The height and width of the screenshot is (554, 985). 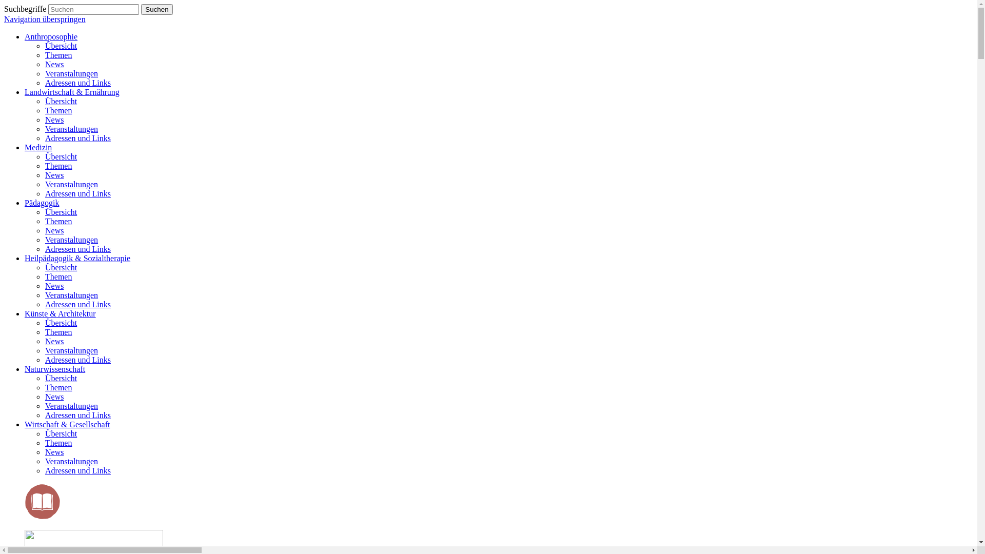 What do you see at coordinates (78, 194) in the screenshot?
I see `Adressen und Links` at bounding box center [78, 194].